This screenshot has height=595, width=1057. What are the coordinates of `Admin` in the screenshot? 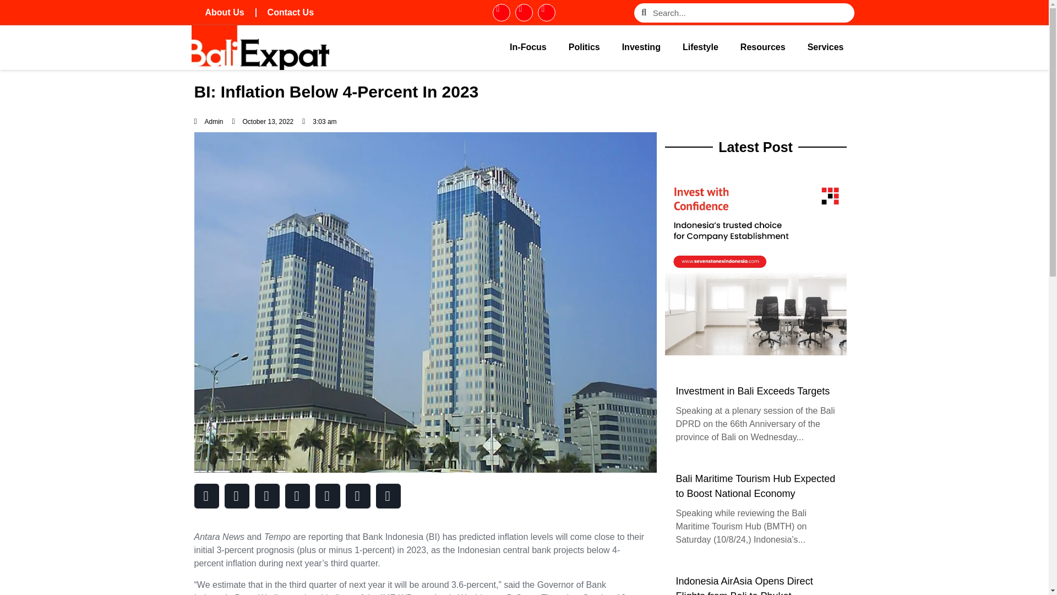 It's located at (208, 121).